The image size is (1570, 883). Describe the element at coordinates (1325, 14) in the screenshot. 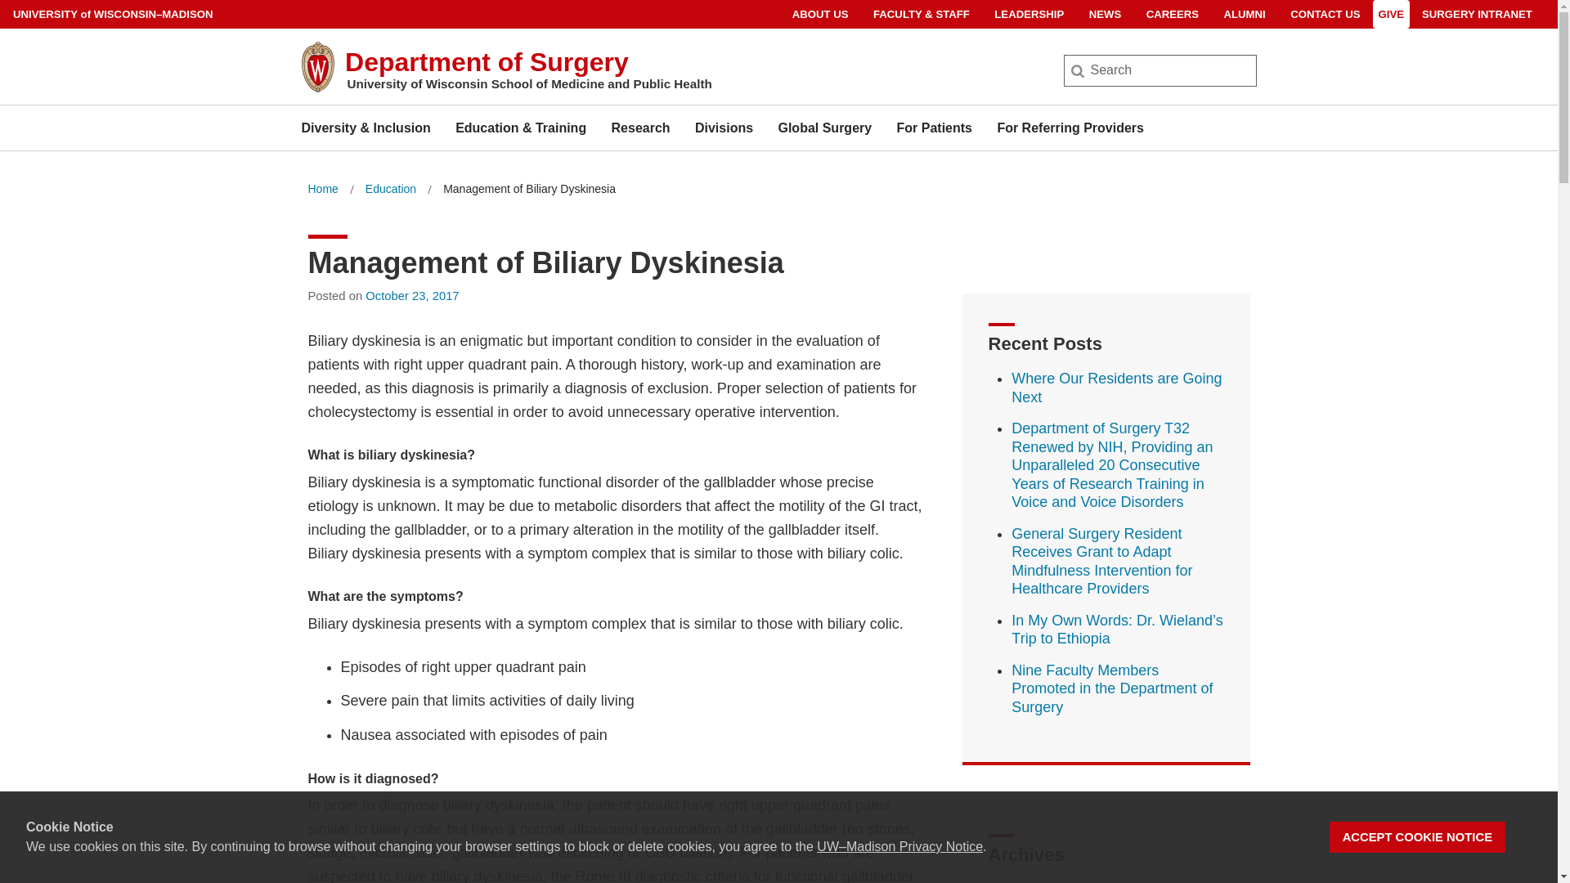

I see `CONTACT US` at that location.